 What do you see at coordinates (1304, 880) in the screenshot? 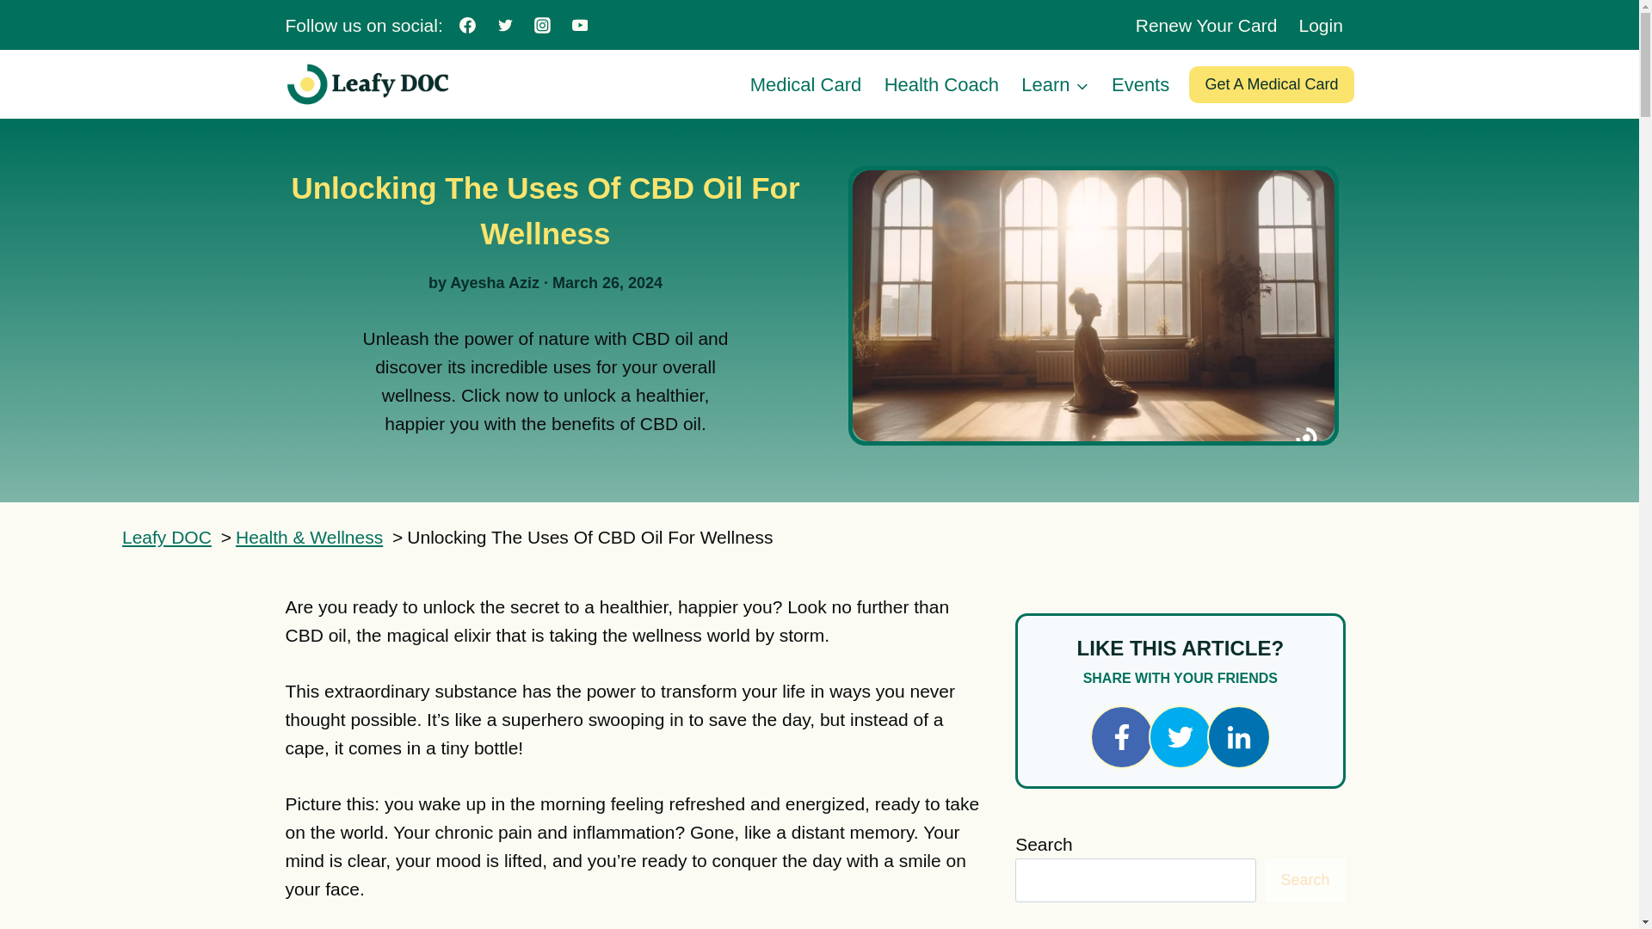
I see `Search` at bounding box center [1304, 880].